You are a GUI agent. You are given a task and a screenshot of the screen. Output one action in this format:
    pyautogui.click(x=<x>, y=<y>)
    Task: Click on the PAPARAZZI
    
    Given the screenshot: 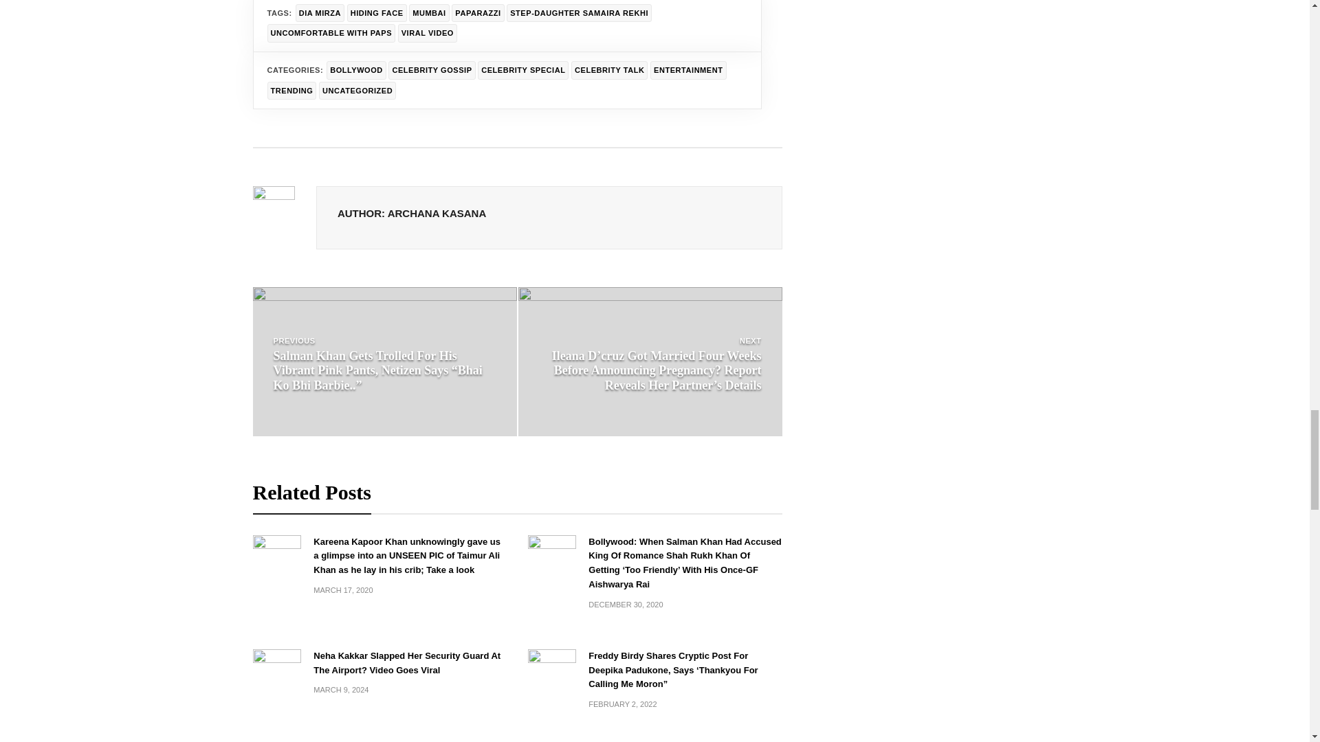 What is the action you would take?
    pyautogui.click(x=477, y=14)
    